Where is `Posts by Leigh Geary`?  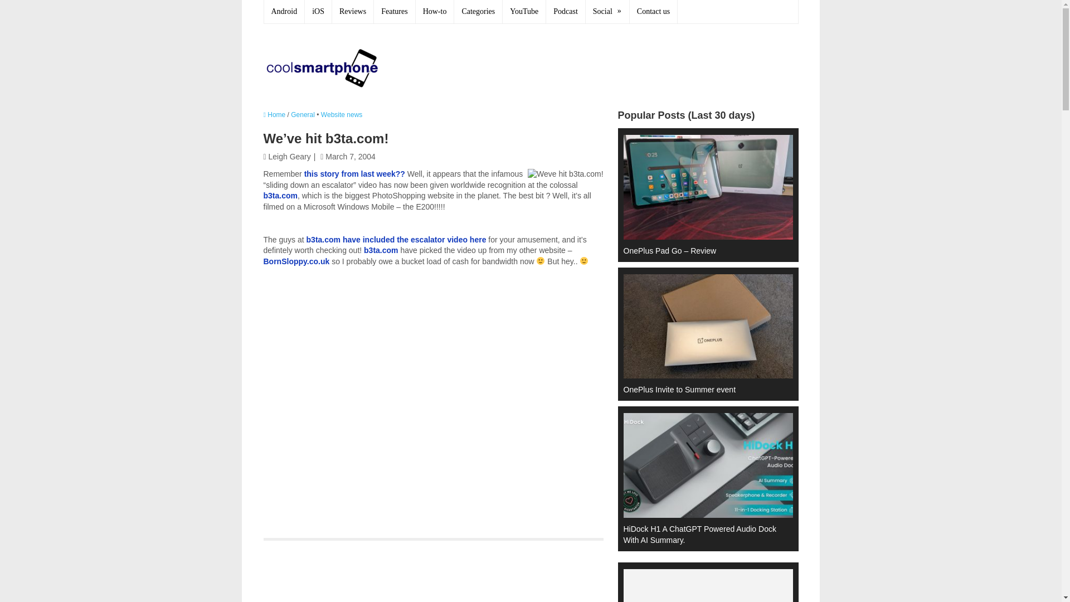 Posts by Leigh Geary is located at coordinates (290, 157).